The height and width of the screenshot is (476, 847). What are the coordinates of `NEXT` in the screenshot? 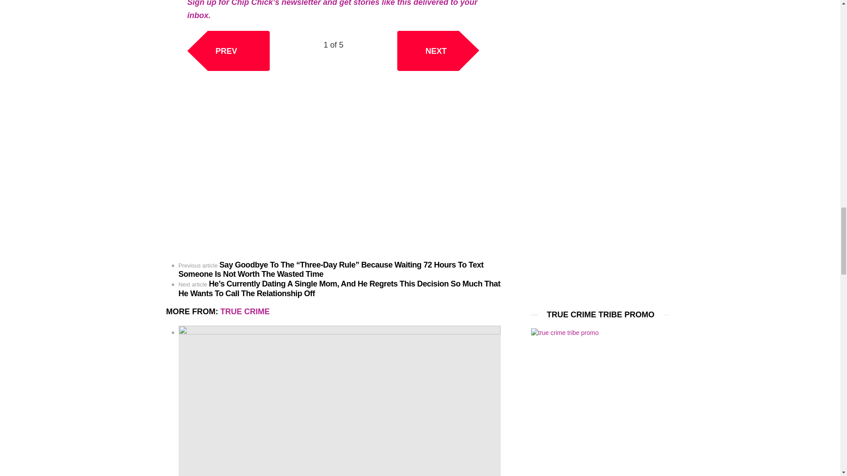 It's located at (438, 51).